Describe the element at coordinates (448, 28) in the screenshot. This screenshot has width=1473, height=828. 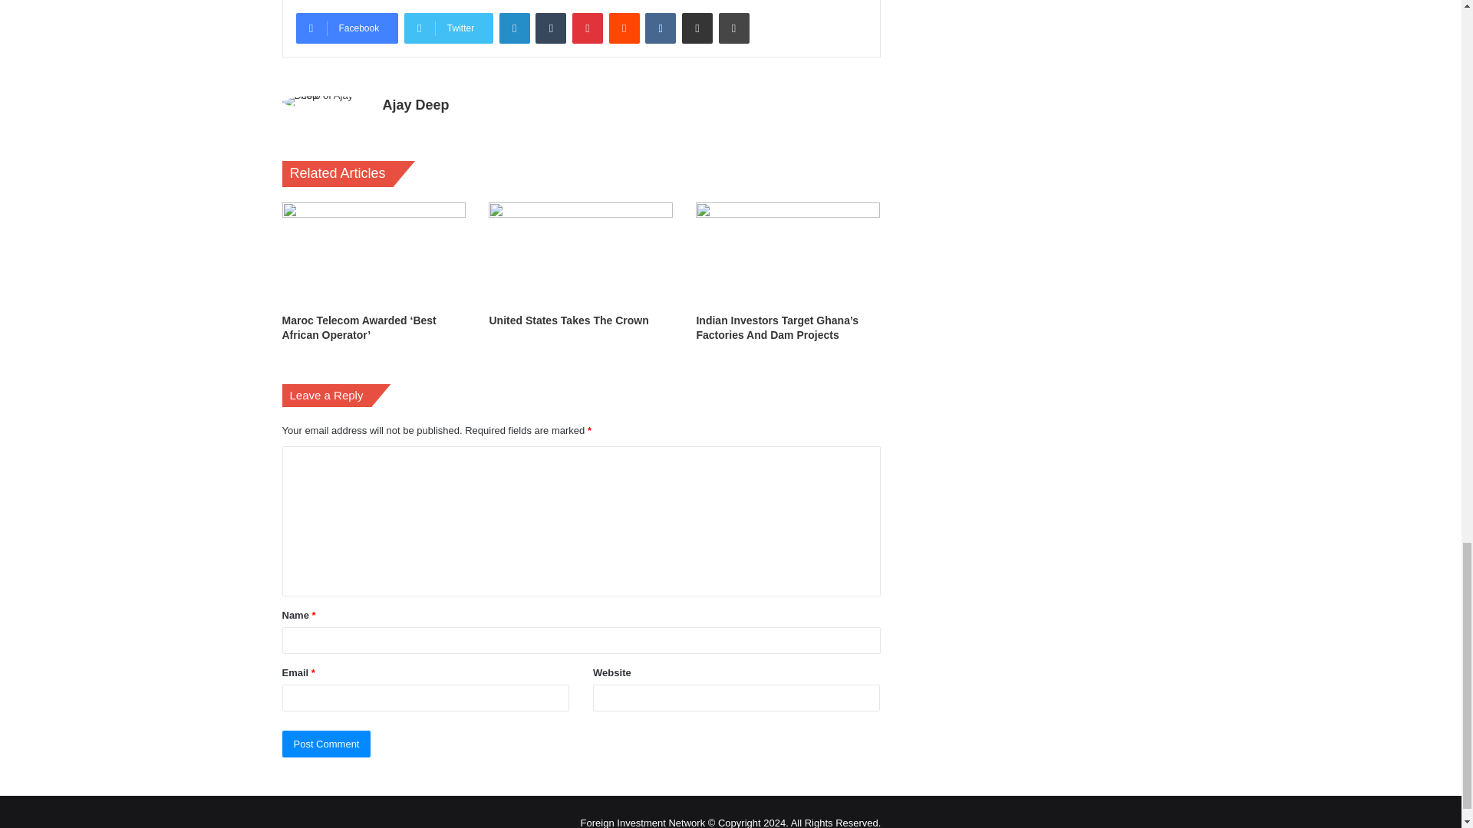
I see `Twitter` at that location.